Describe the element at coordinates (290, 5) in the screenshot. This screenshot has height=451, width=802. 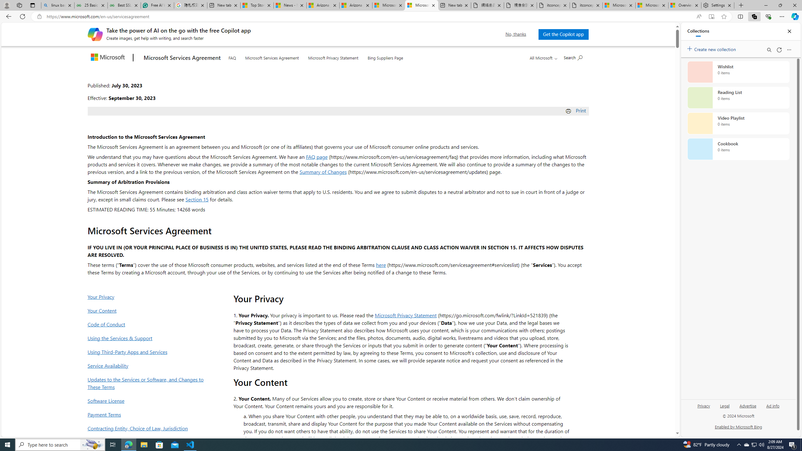
I see `News - MSN` at that location.